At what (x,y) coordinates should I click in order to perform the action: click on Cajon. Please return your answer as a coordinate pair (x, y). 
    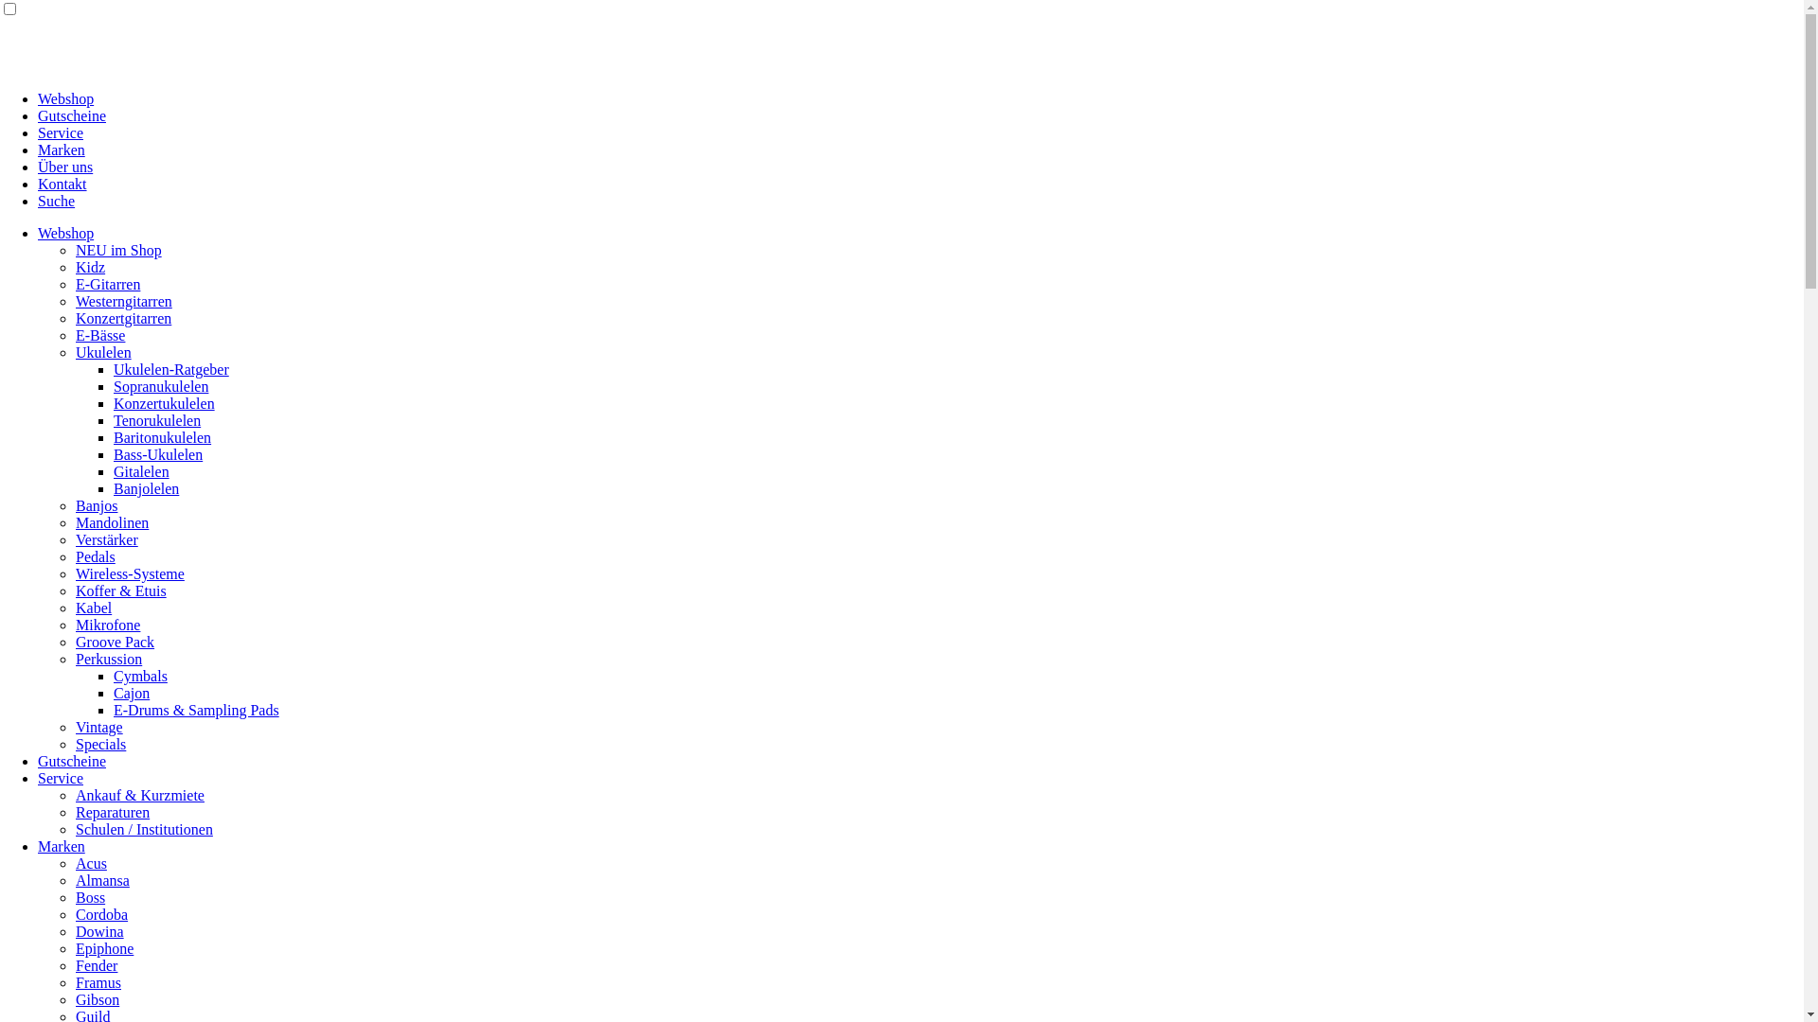
    Looking at the image, I should click on (132, 693).